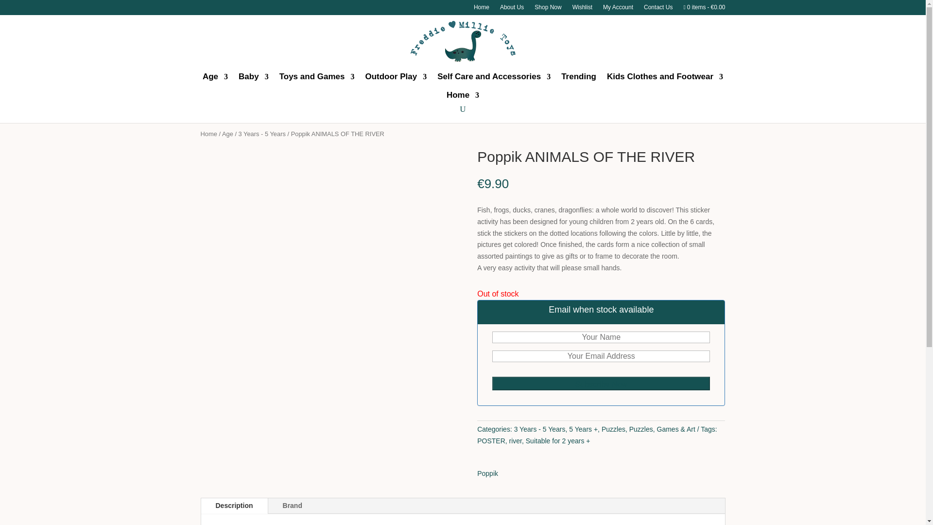 Image resolution: width=933 pixels, height=525 pixels. Describe the element at coordinates (618, 9) in the screenshot. I see `My Account` at that location.